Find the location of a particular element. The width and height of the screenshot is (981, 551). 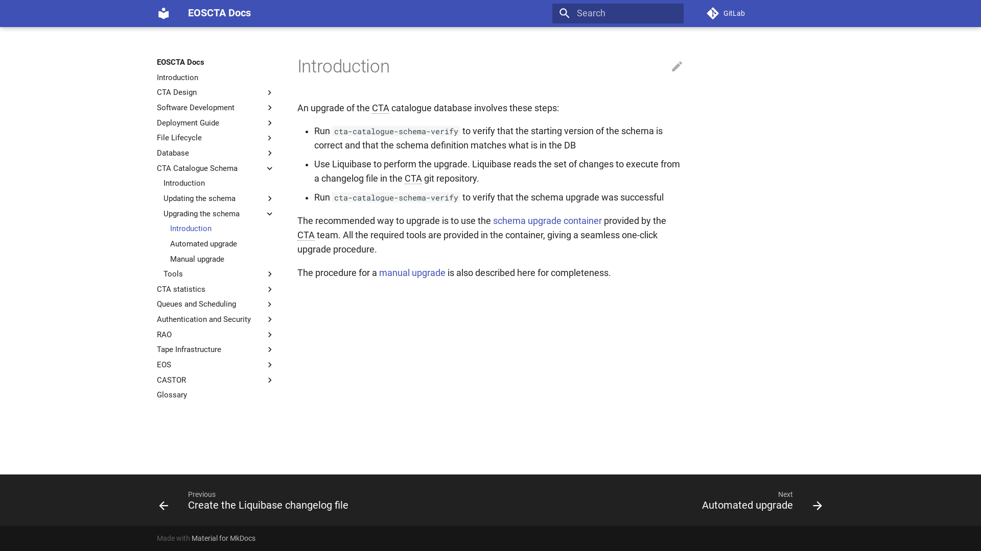

Automated upgrade is located at coordinates (223, 244).